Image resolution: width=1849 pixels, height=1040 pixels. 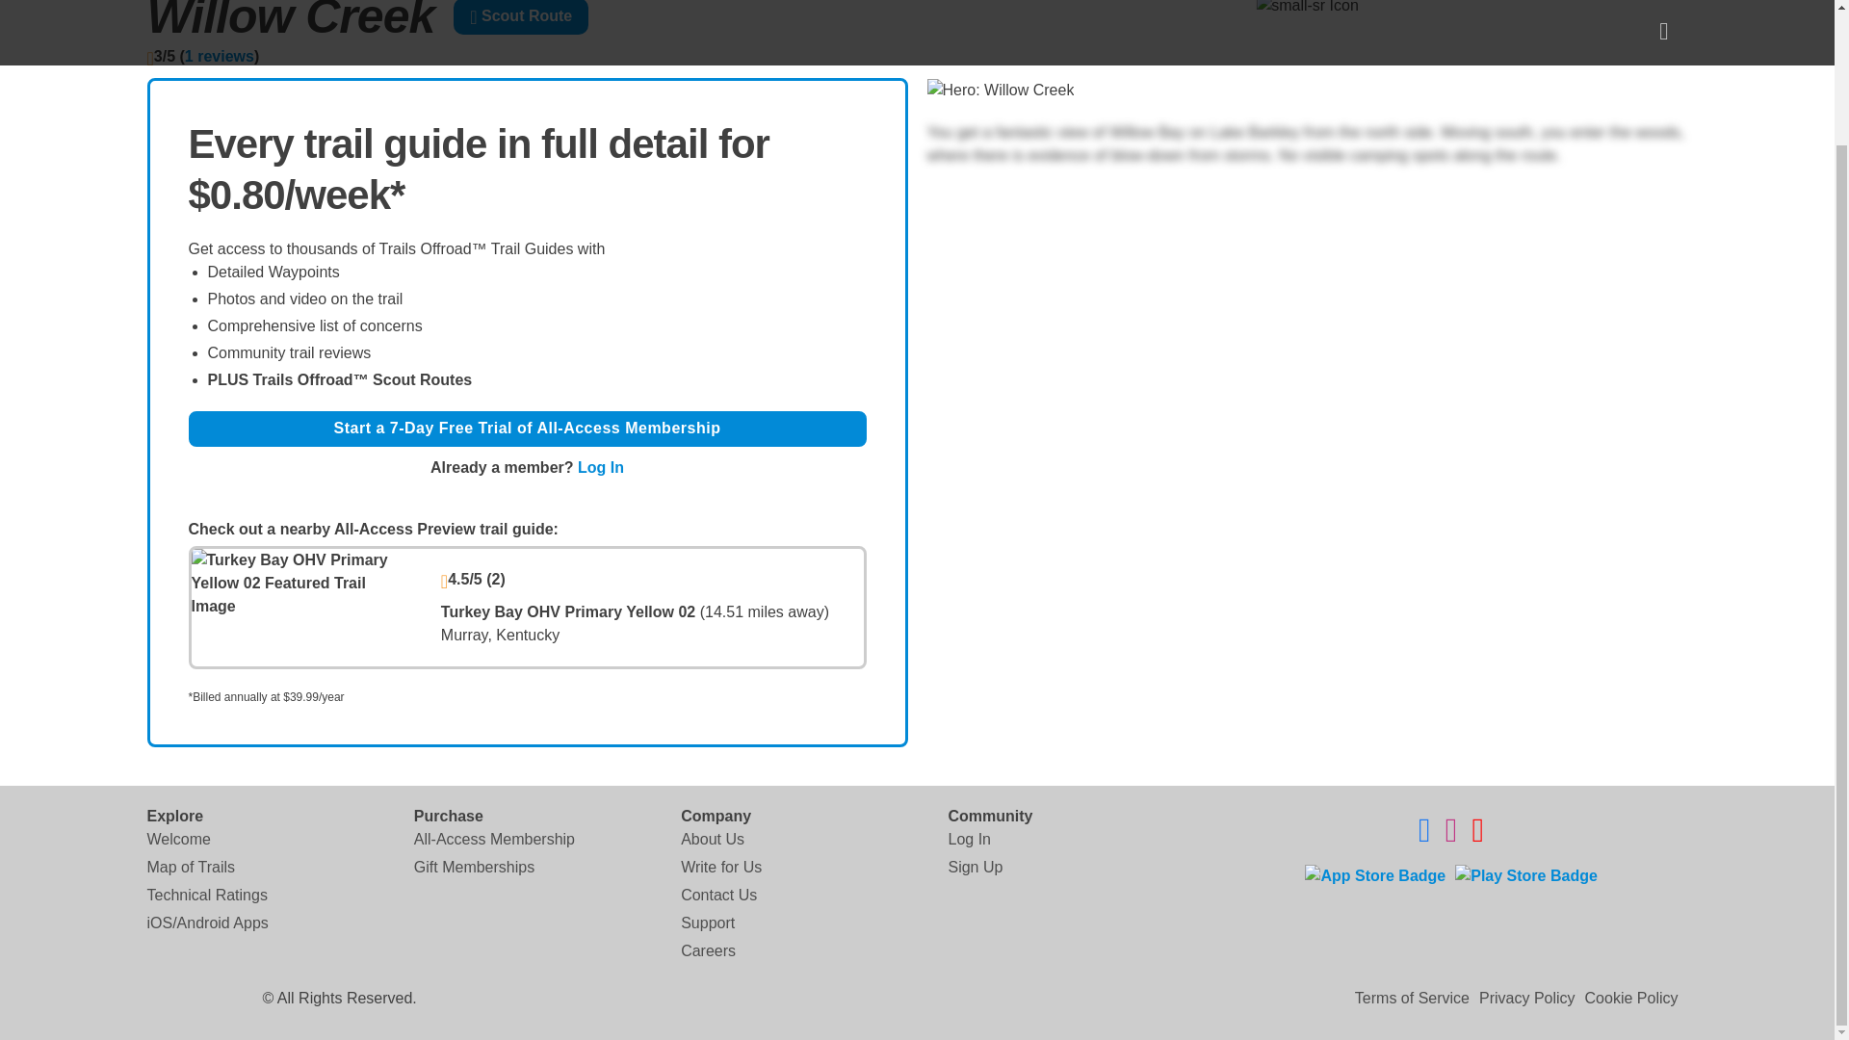 I want to click on All-Access Membership, so click(x=495, y=838).